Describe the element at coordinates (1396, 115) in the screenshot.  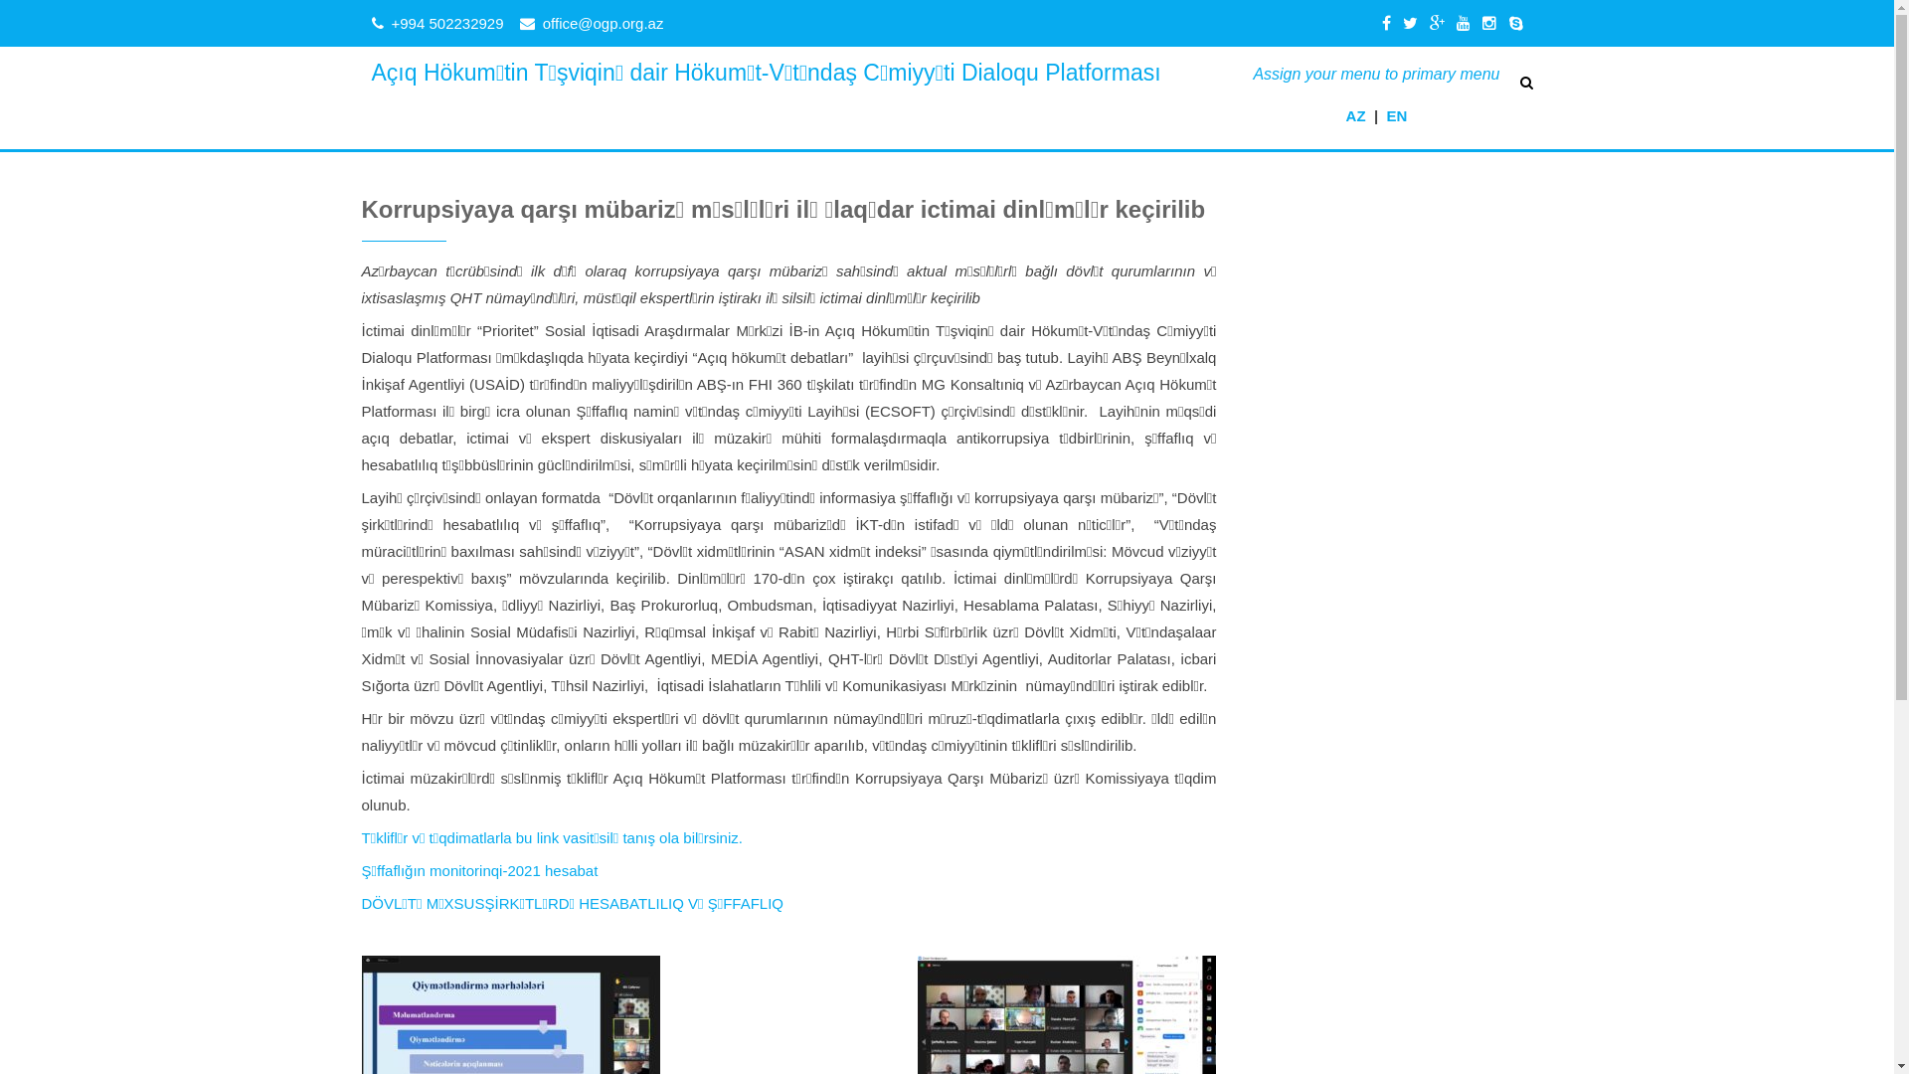
I see `EN` at that location.